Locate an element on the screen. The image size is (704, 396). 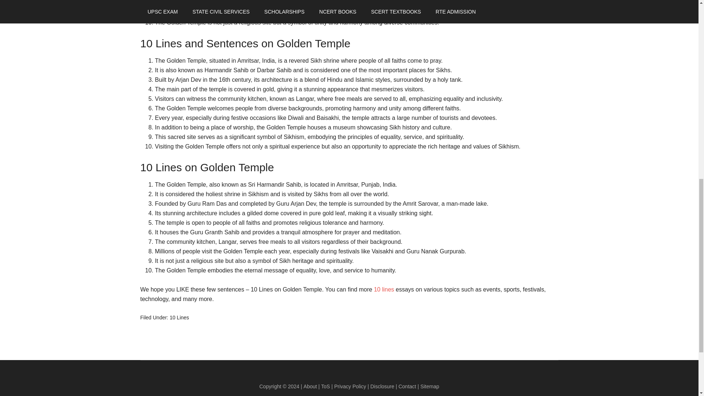
10 Lines is located at coordinates (179, 317).